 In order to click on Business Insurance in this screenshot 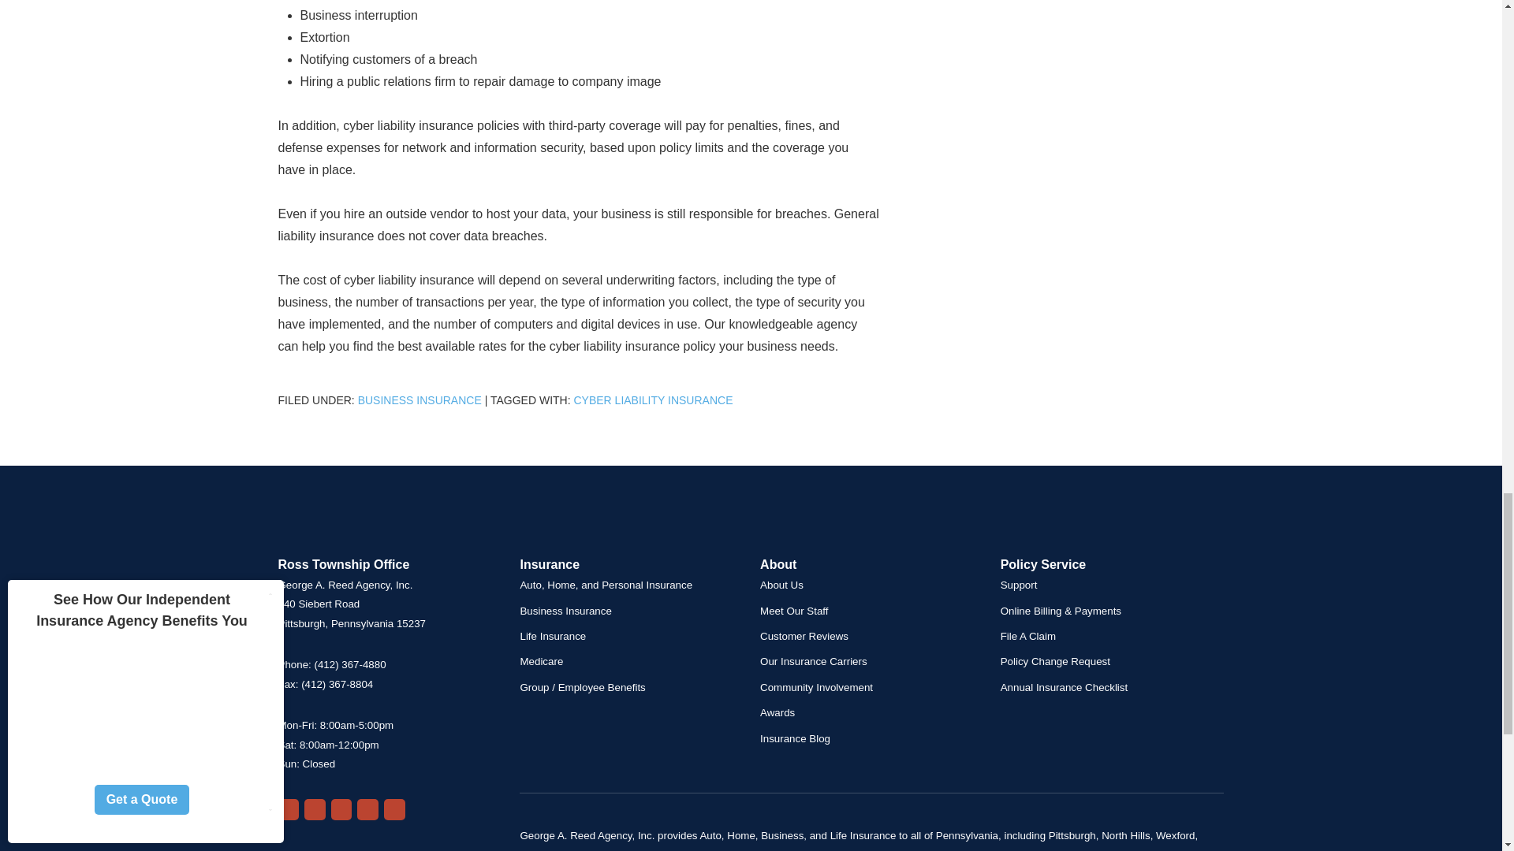, I will do `click(420, 400)`.